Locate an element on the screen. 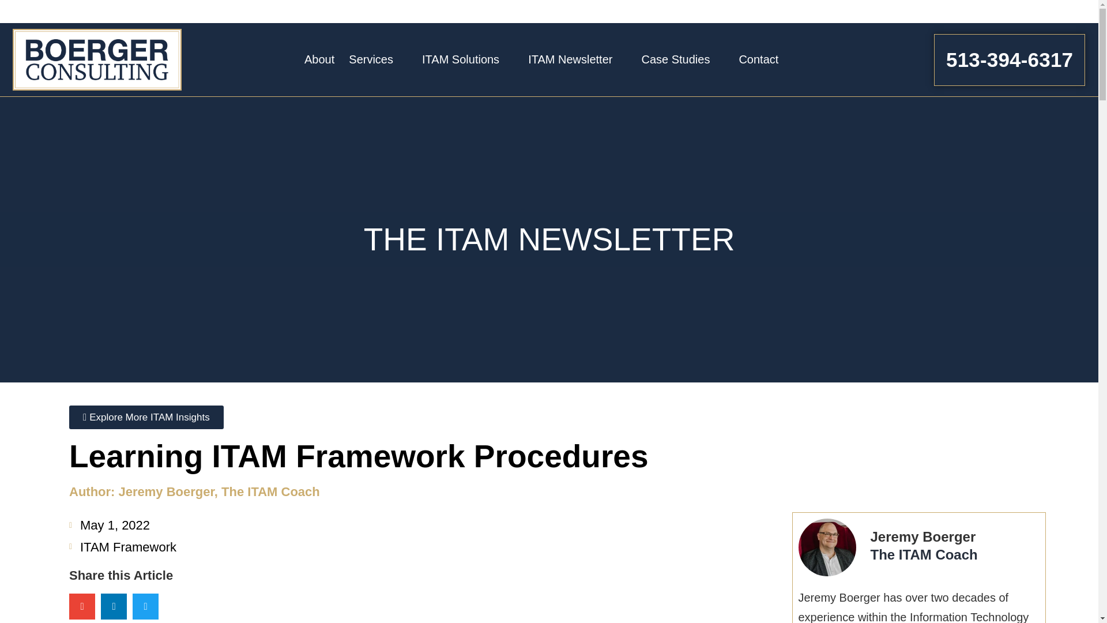  Case Studies is located at coordinates (675, 59).